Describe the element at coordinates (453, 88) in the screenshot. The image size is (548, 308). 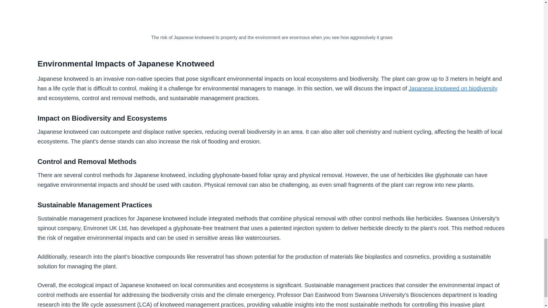
I see `Japanese knotweed on biodiversity` at that location.